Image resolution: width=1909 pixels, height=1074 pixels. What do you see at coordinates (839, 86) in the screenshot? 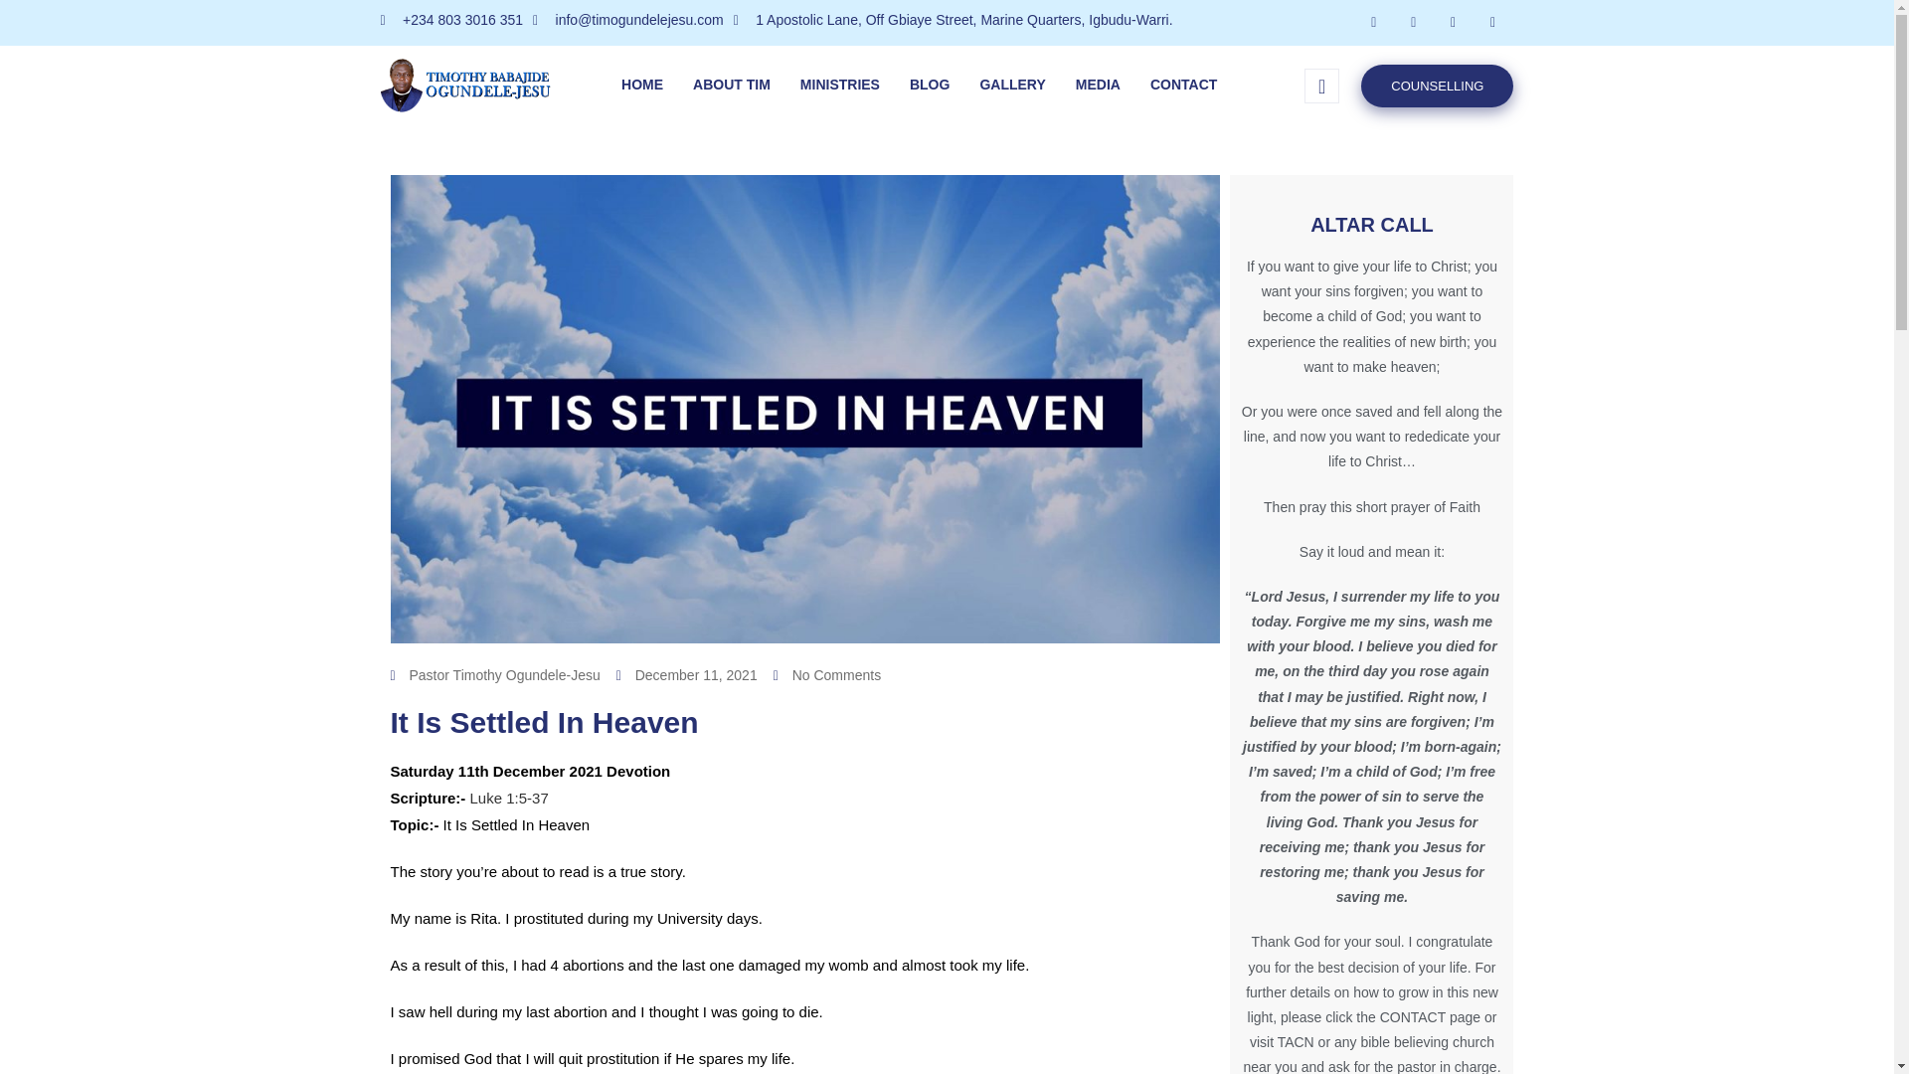
I see `MINISTRIES` at bounding box center [839, 86].